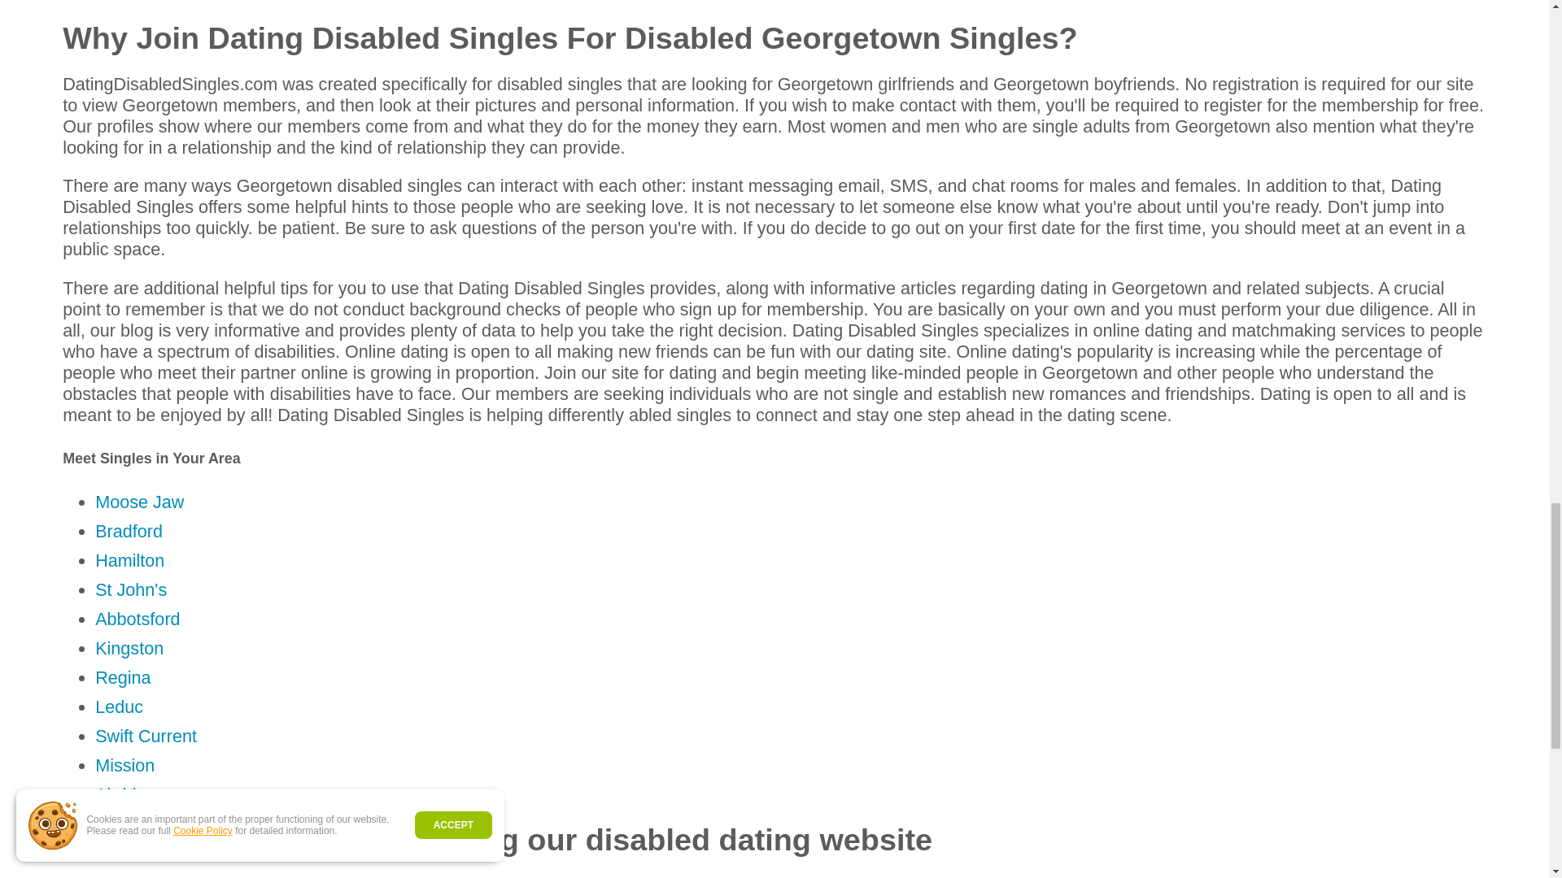 The height and width of the screenshot is (878, 1562). Describe the element at coordinates (129, 649) in the screenshot. I see `Disabled singles dating in Kingston` at that location.